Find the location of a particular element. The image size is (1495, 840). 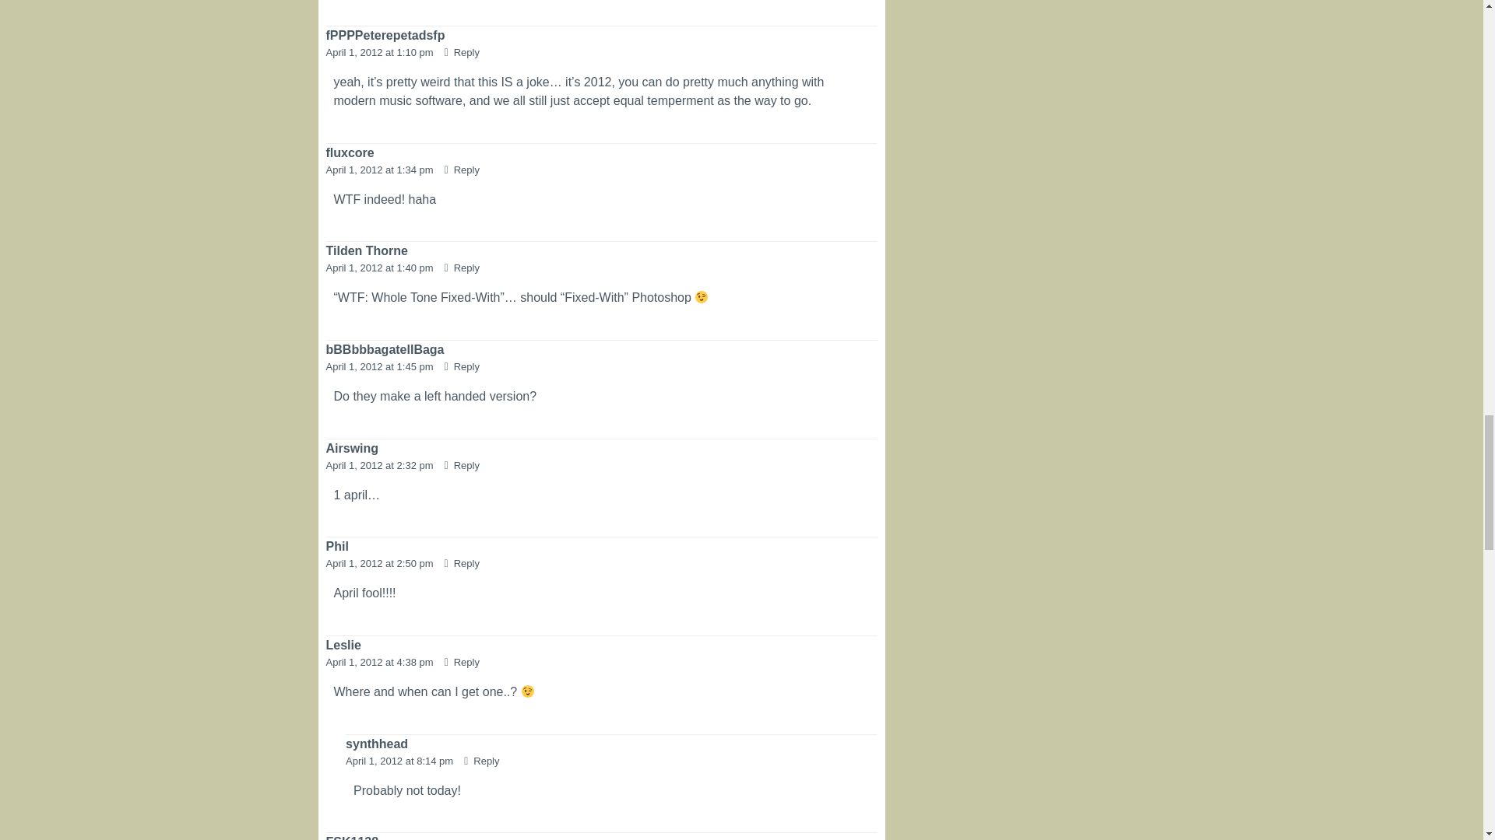

Reply is located at coordinates (462, 268).